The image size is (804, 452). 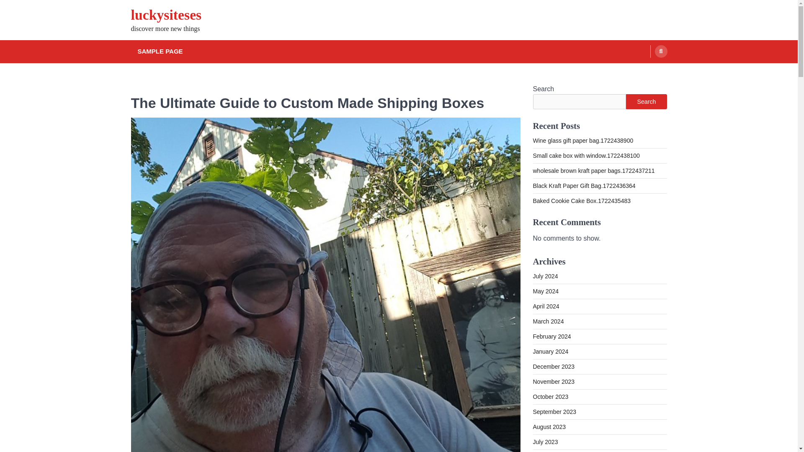 What do you see at coordinates (545, 291) in the screenshot?
I see `May 2024` at bounding box center [545, 291].